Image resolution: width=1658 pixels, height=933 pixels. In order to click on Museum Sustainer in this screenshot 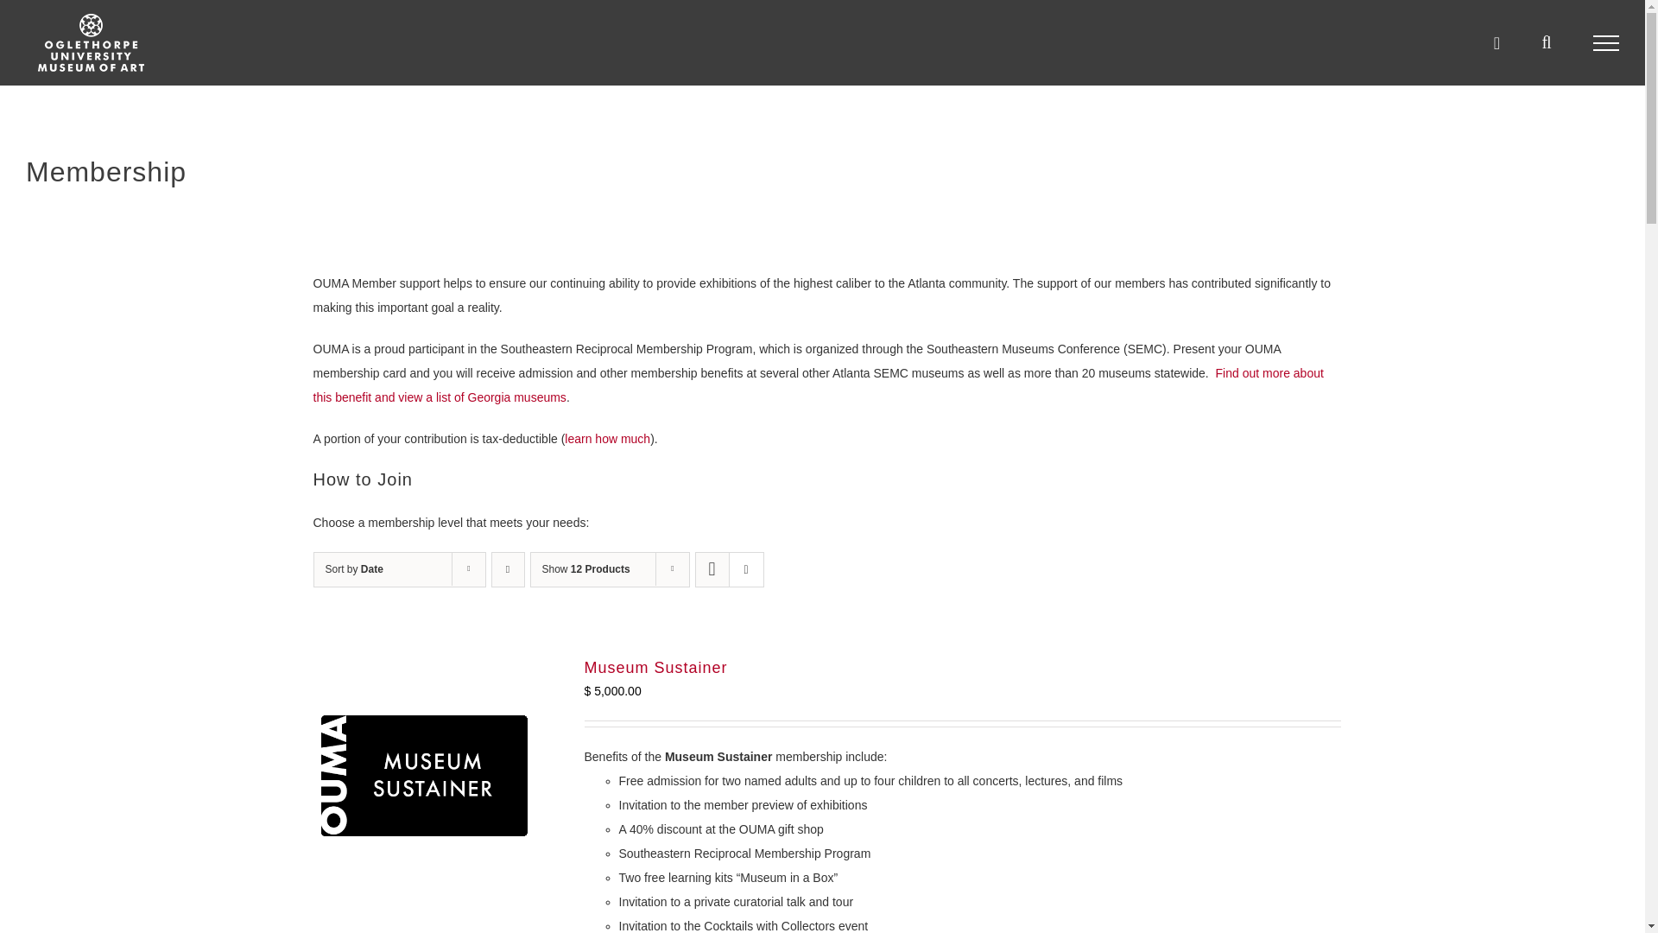, I will do `click(655, 667)`.